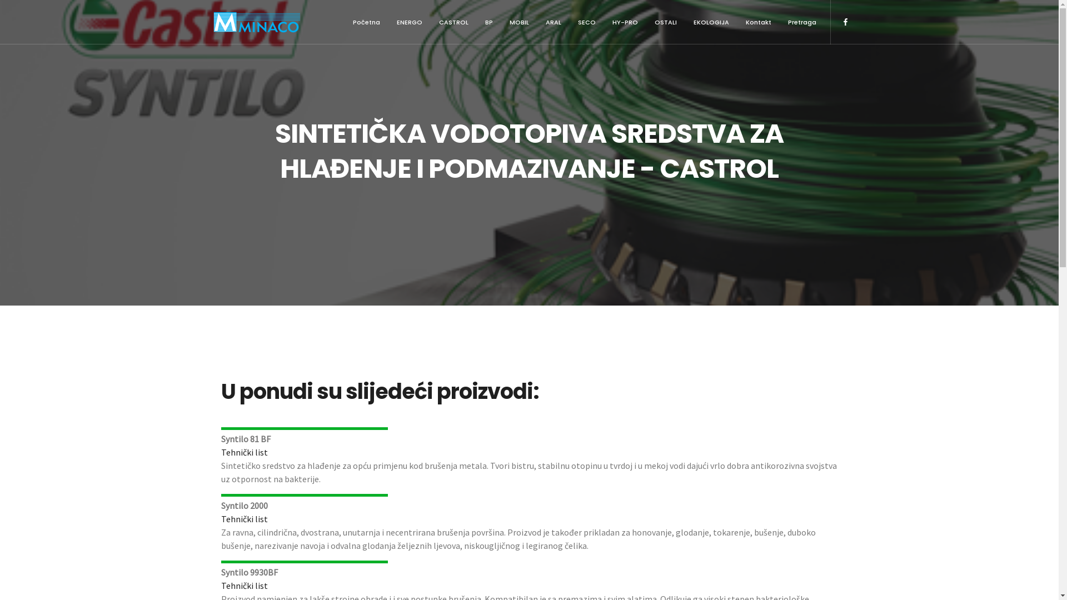 This screenshot has height=600, width=1067. I want to click on HY-PRO, so click(625, 22).